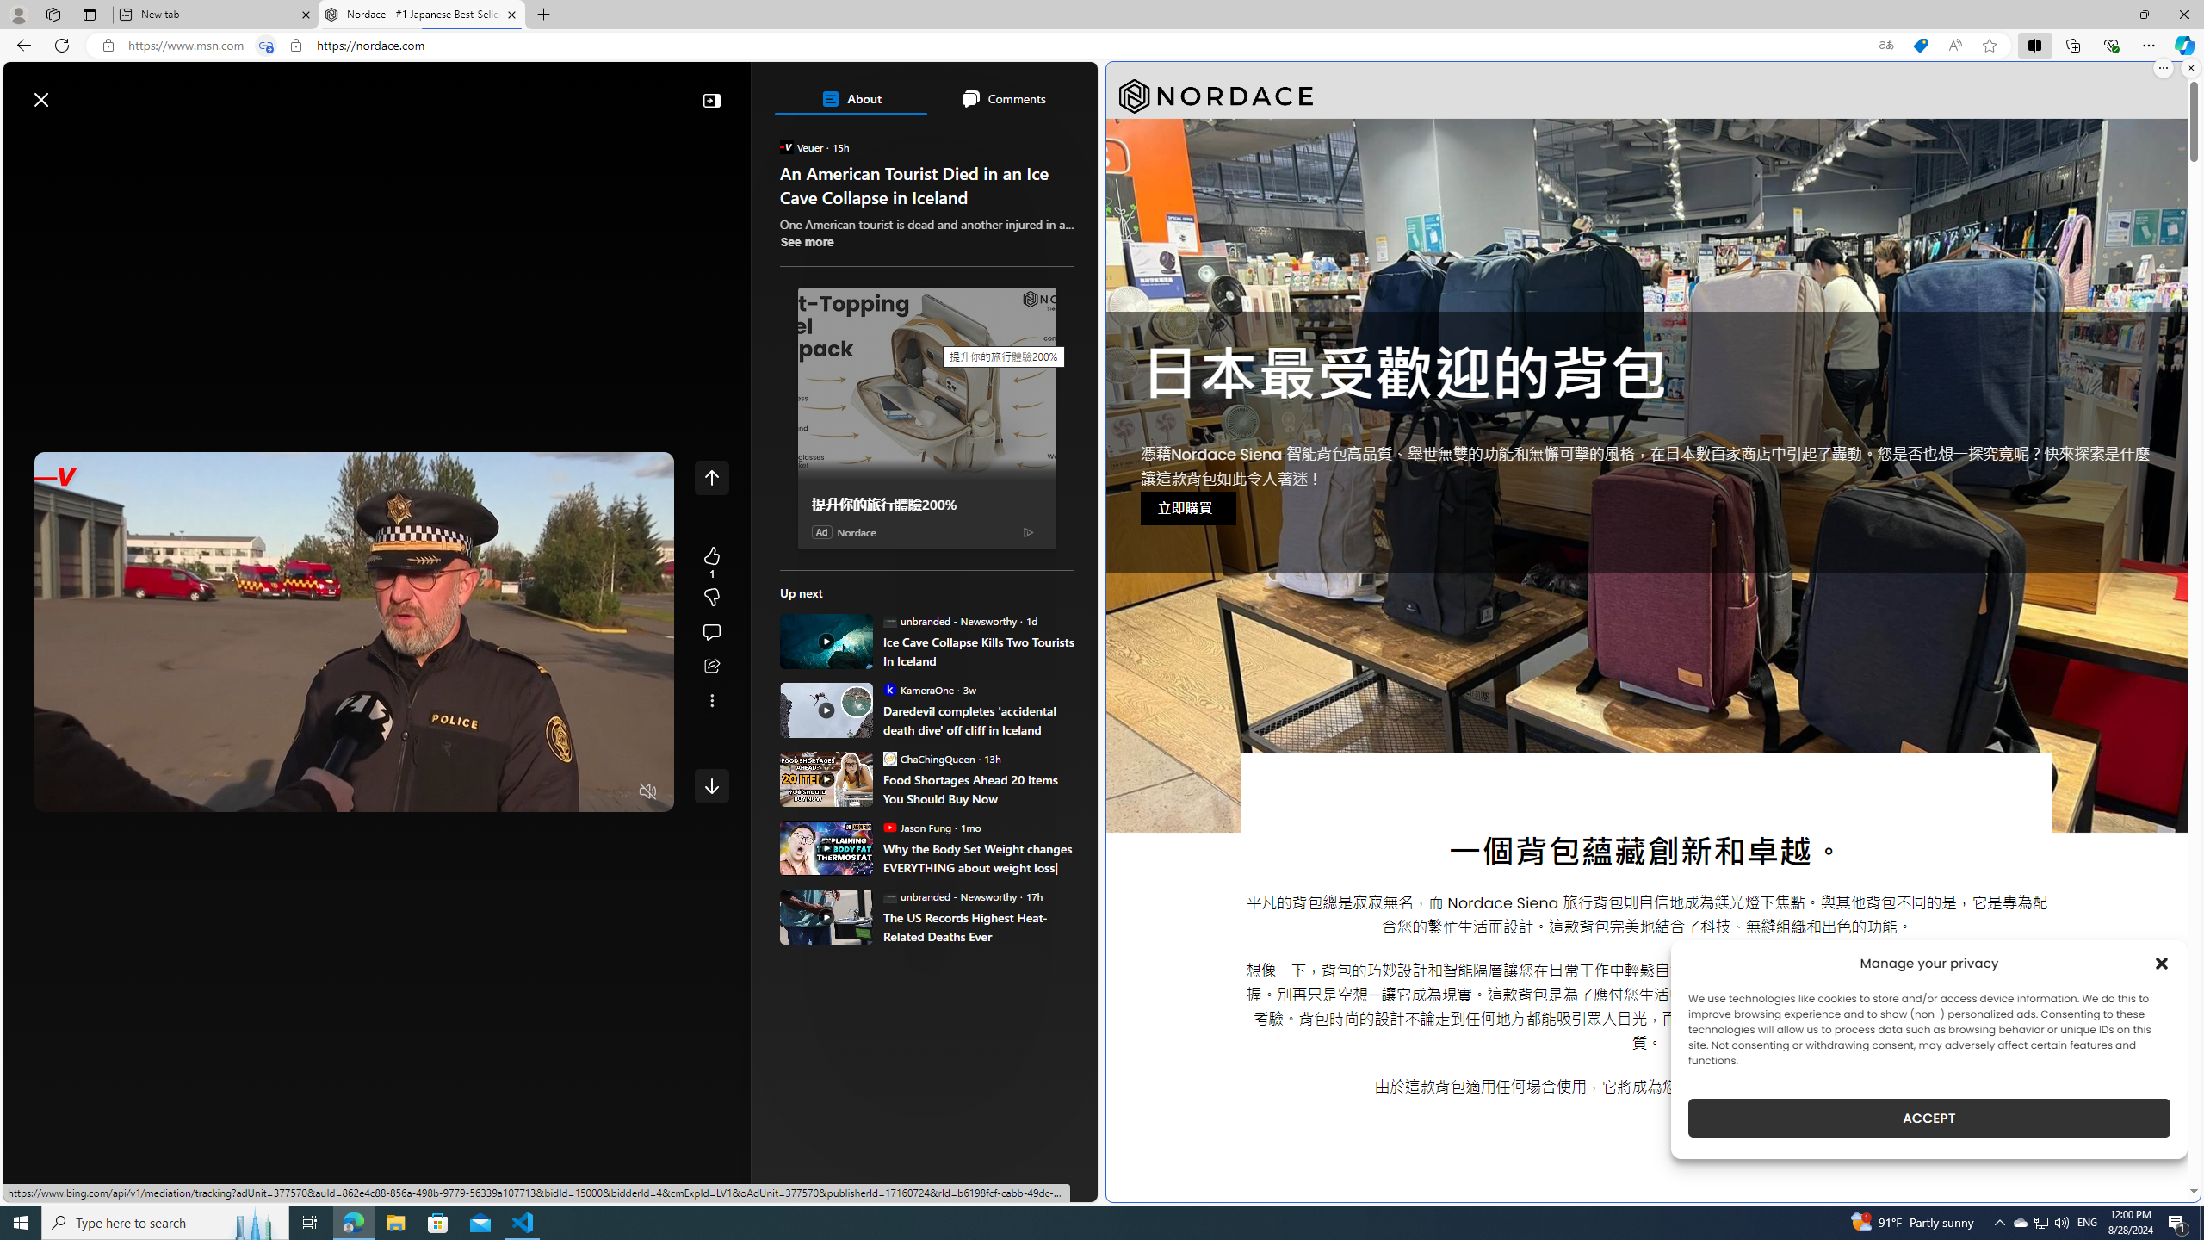 The image size is (2204, 1240). Describe the element at coordinates (2190, 68) in the screenshot. I see `Close split screen.` at that location.